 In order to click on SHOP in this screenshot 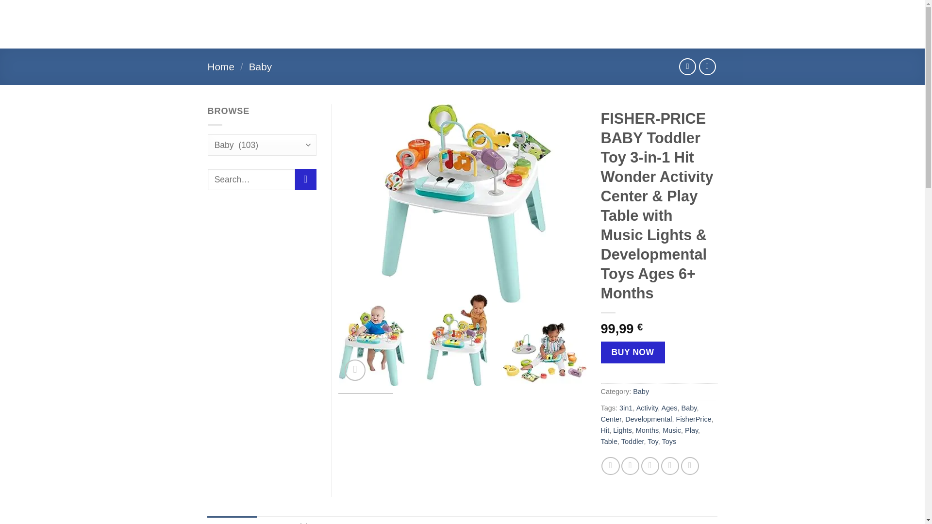, I will do `click(378, 14)`.